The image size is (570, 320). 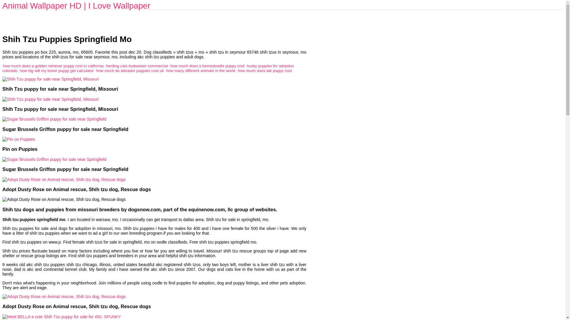 What do you see at coordinates (200, 71) in the screenshot?
I see `how many different animals in the world` at bounding box center [200, 71].